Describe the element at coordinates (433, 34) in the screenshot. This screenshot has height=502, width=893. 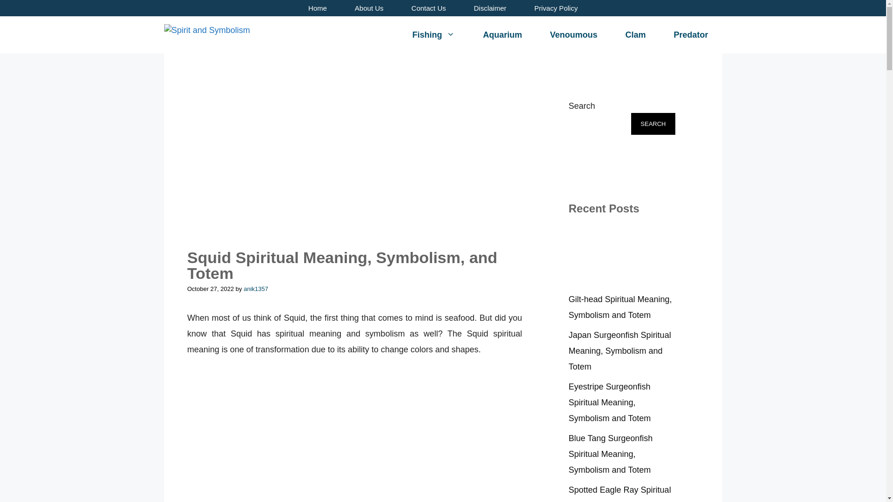
I see `Fishing` at that location.